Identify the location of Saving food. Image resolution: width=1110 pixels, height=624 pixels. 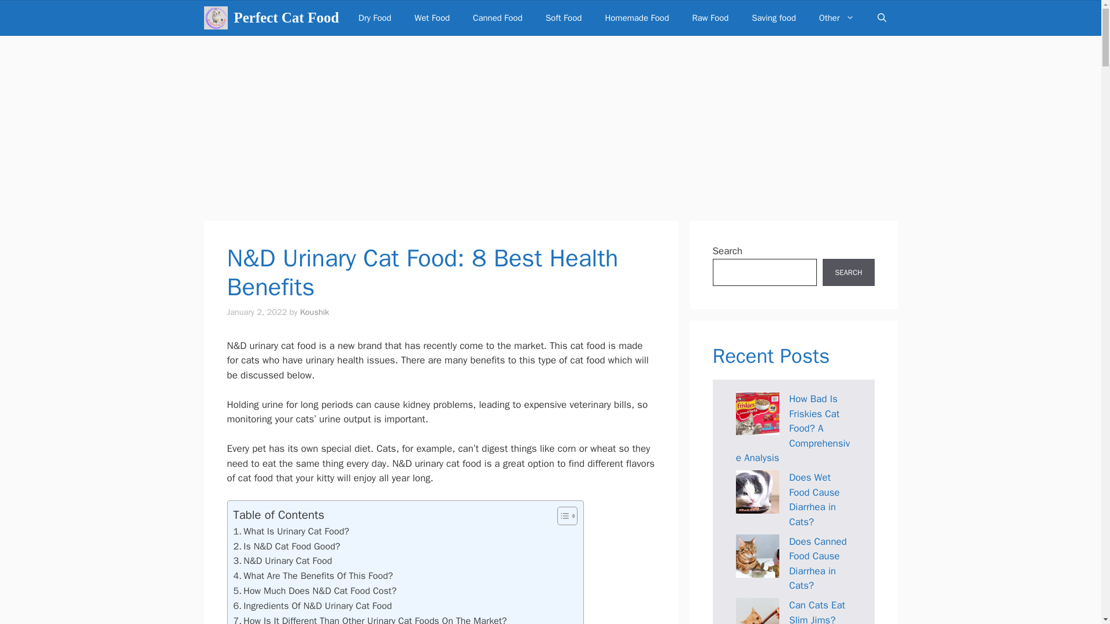
(774, 17).